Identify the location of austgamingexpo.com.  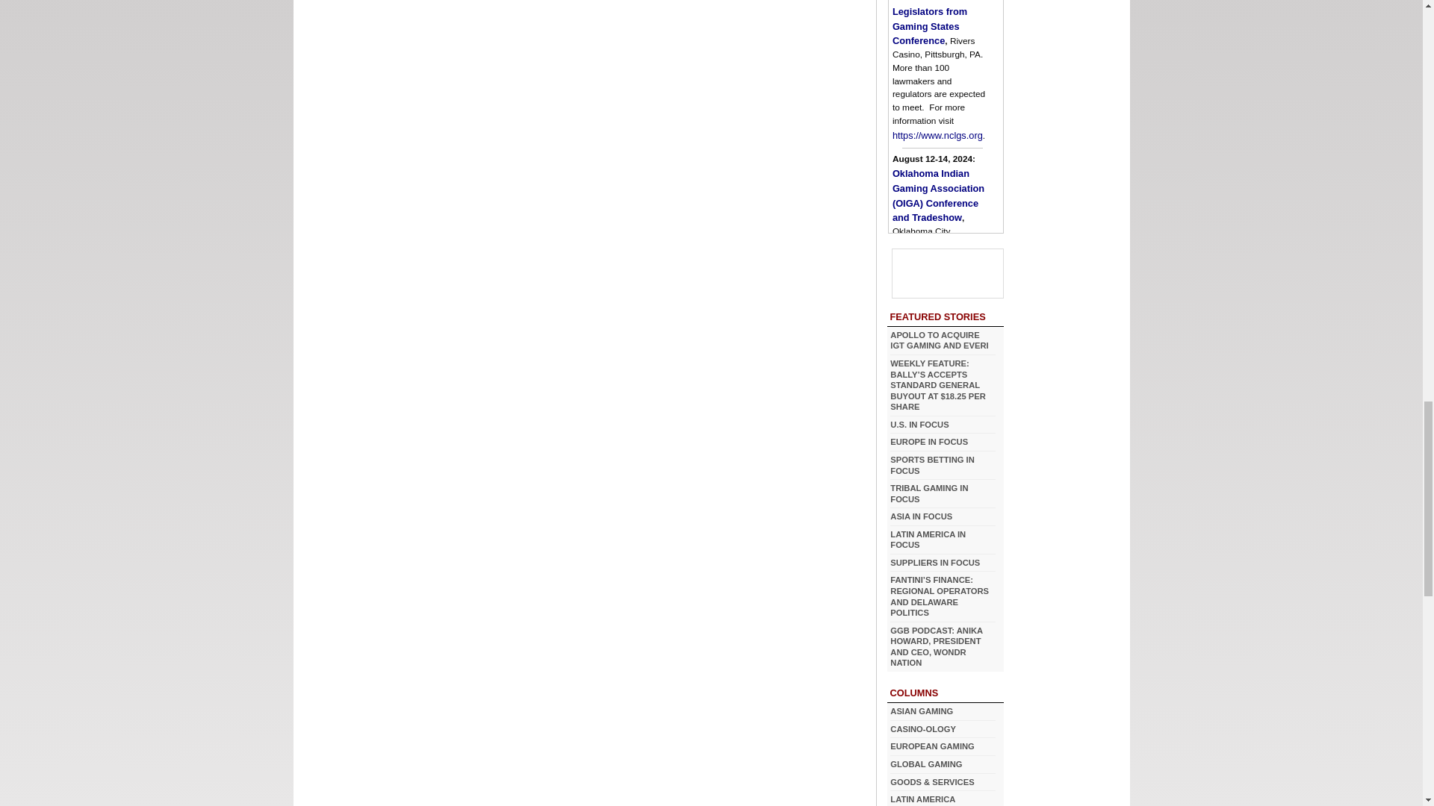
(940, 480).